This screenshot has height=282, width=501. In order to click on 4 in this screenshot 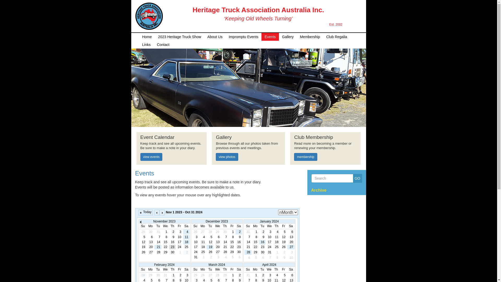, I will do `click(277, 232)`.